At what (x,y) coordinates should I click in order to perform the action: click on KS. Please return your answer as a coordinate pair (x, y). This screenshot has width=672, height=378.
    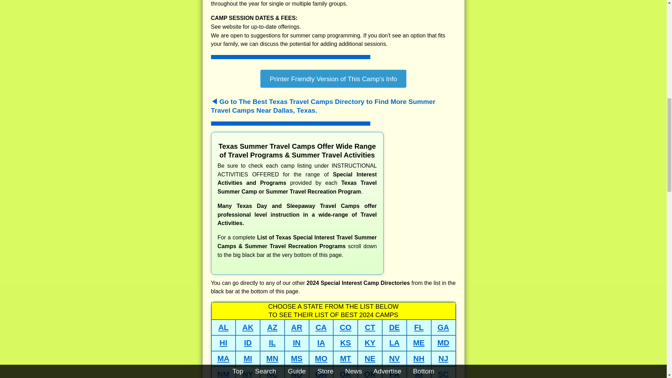
    Looking at the image, I should click on (345, 343).